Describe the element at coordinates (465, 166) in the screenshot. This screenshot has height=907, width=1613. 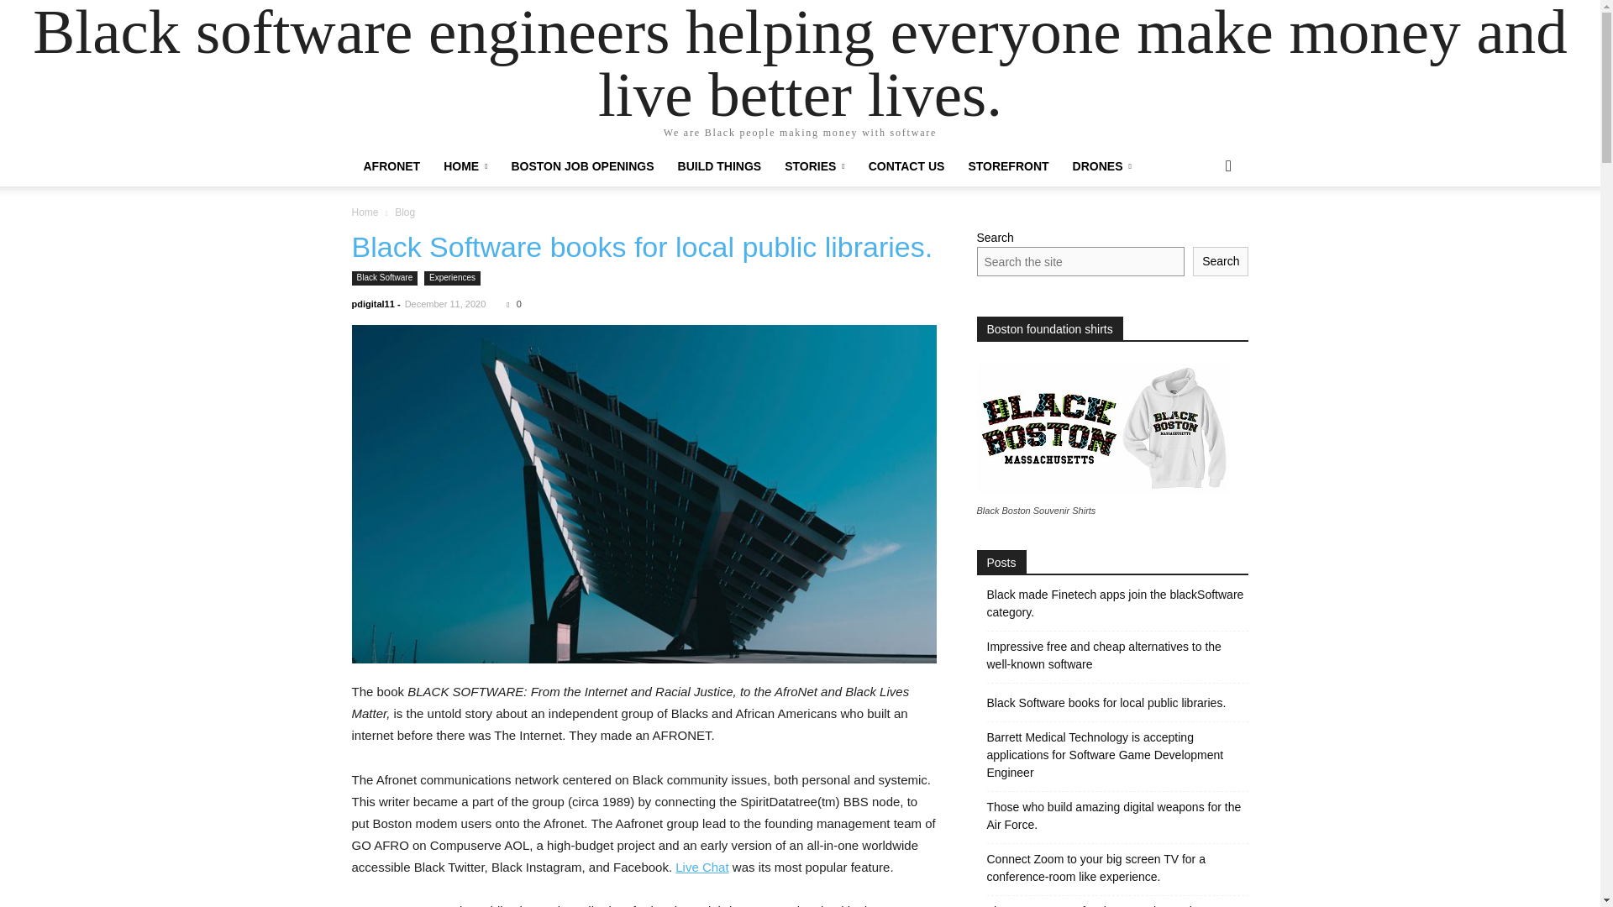
I see `HOME` at that location.